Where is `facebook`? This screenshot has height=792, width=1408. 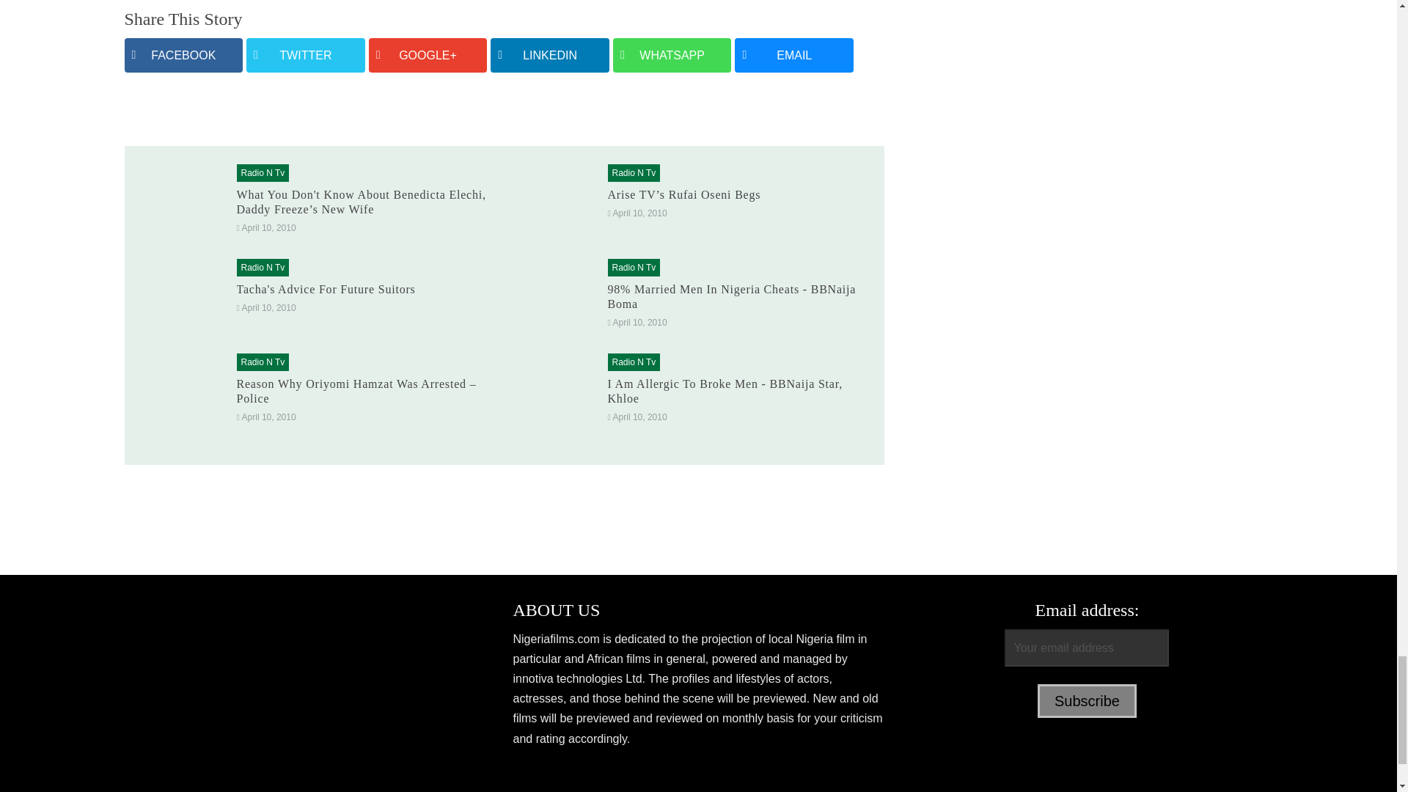 facebook is located at coordinates (184, 55).